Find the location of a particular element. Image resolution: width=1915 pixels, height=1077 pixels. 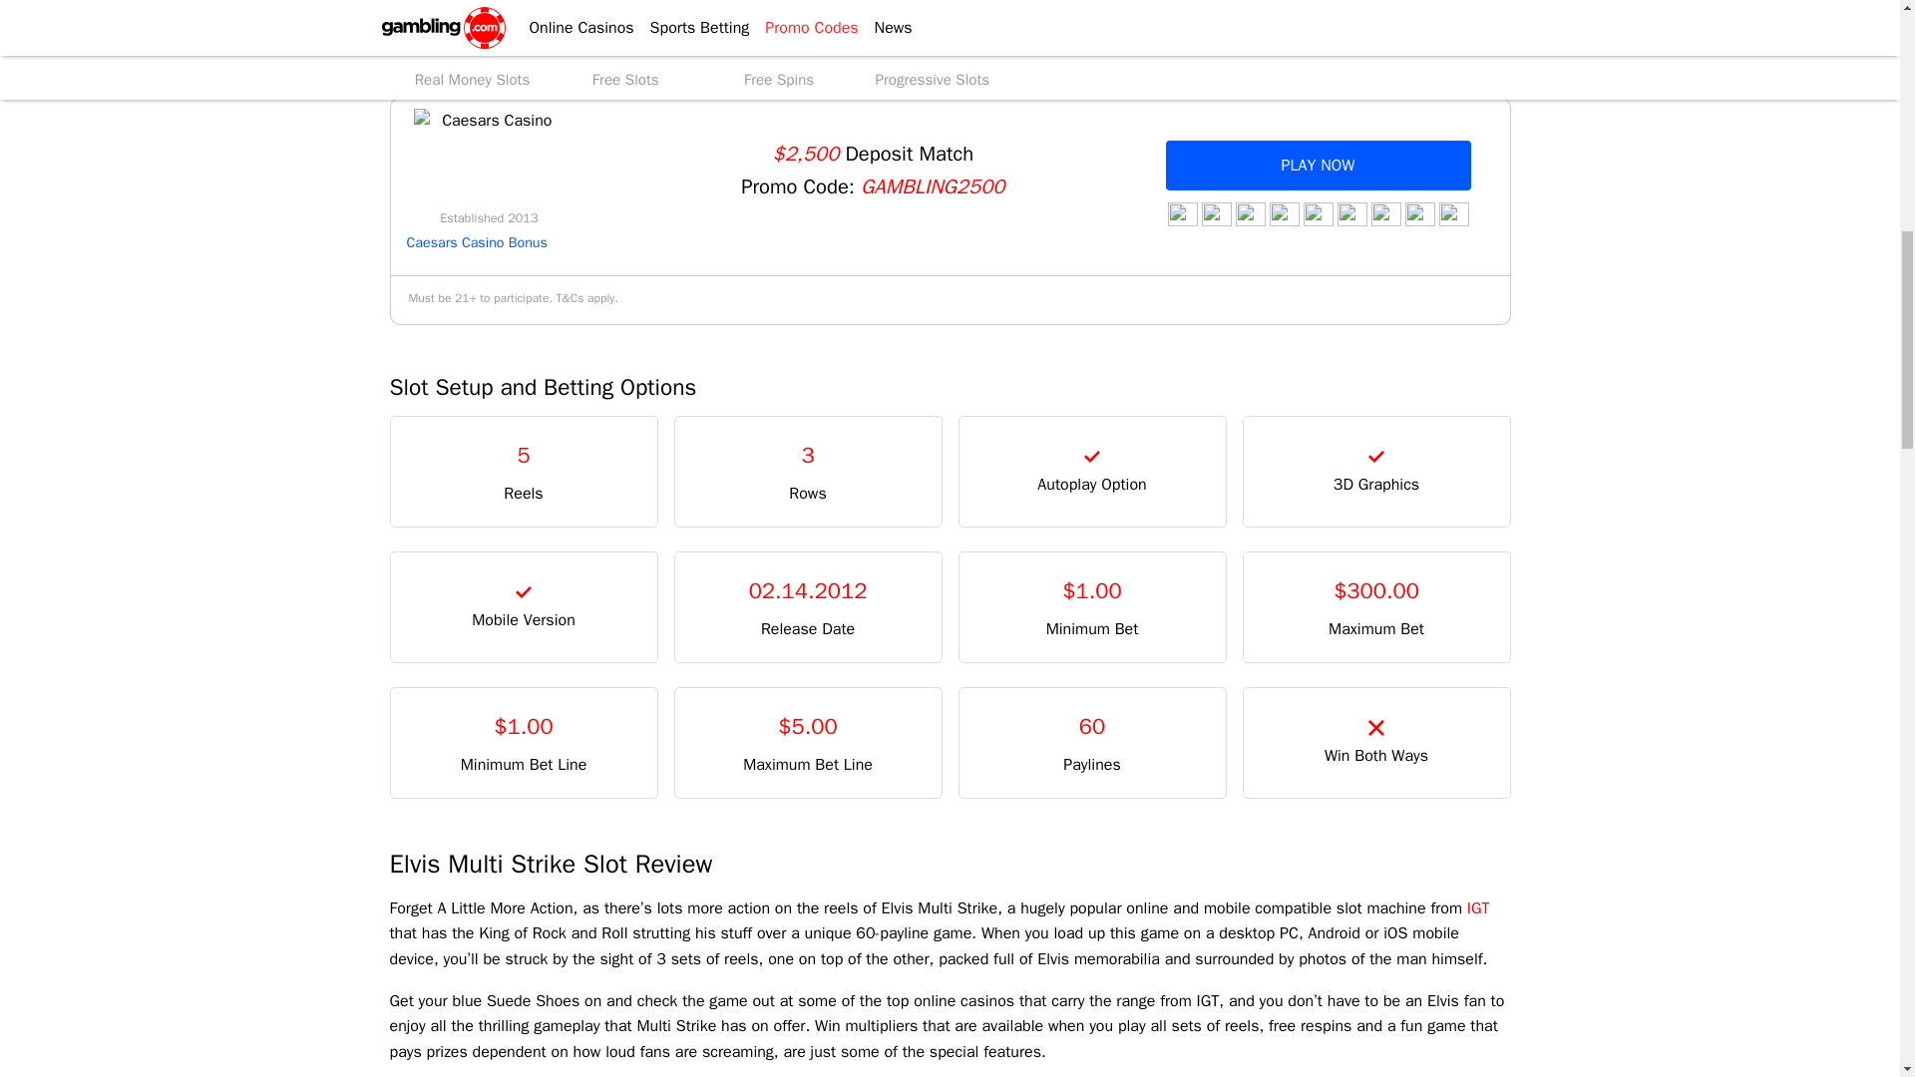

Skrill is located at coordinates (1452, 213).